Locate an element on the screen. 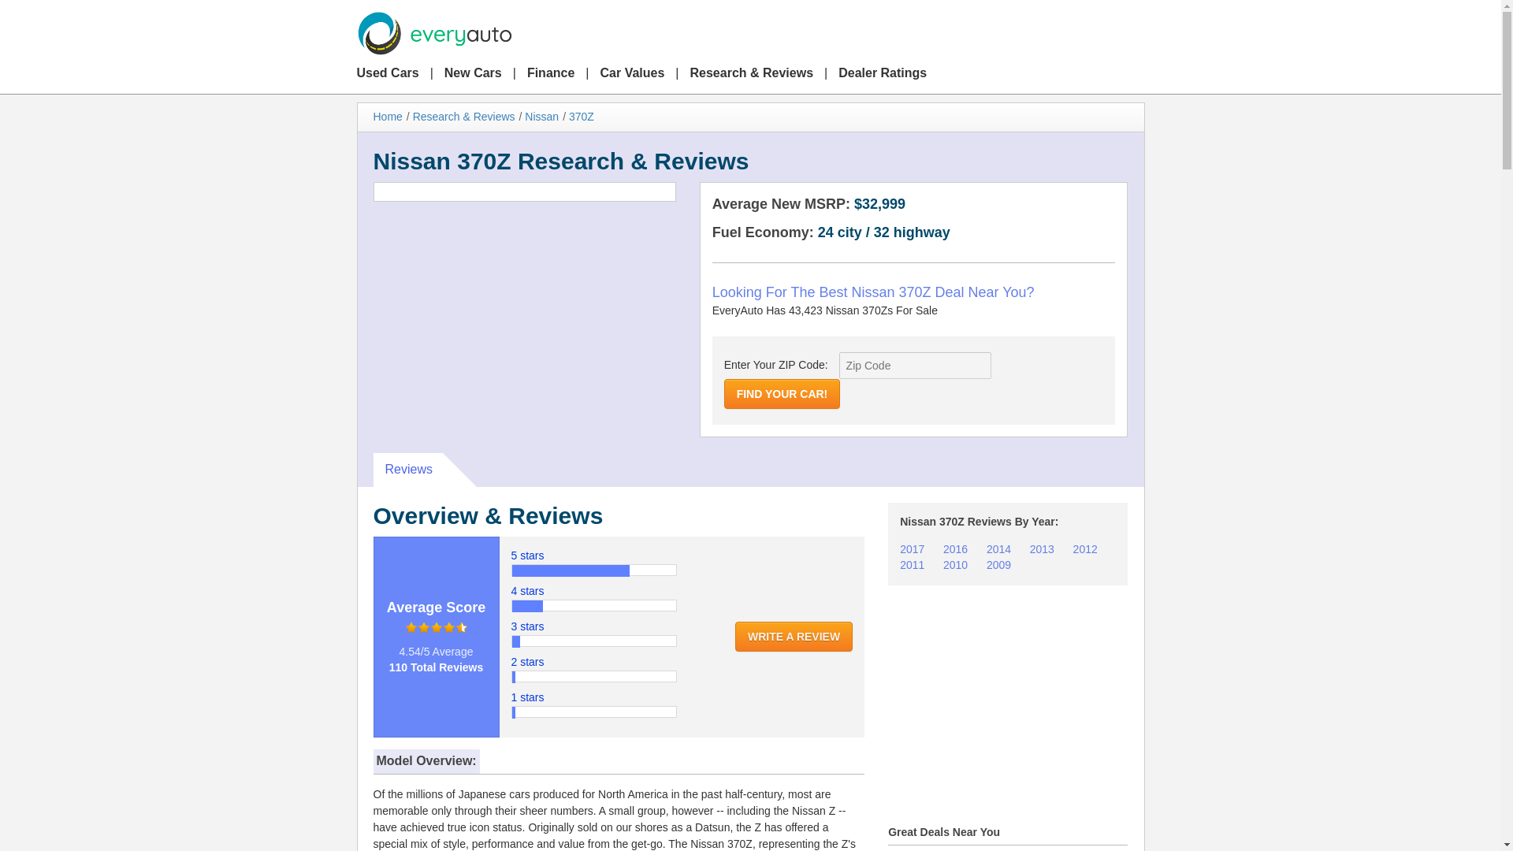 The height and width of the screenshot is (851, 1513). Find Your Car! is located at coordinates (783, 394).